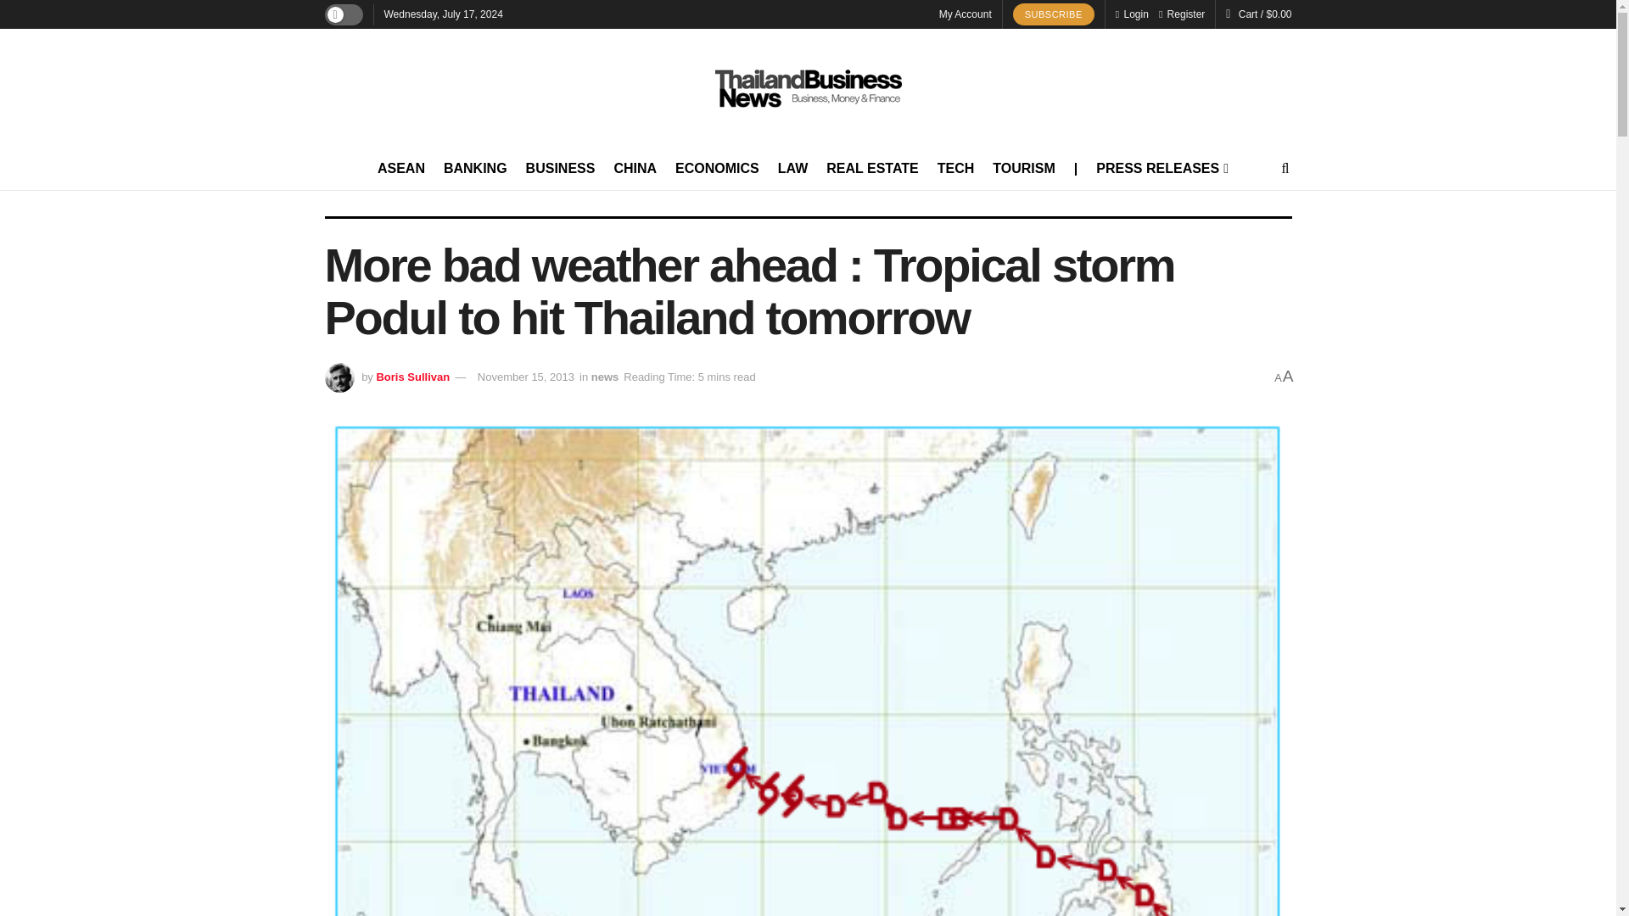 This screenshot has height=916, width=1629. I want to click on TECH, so click(955, 168).